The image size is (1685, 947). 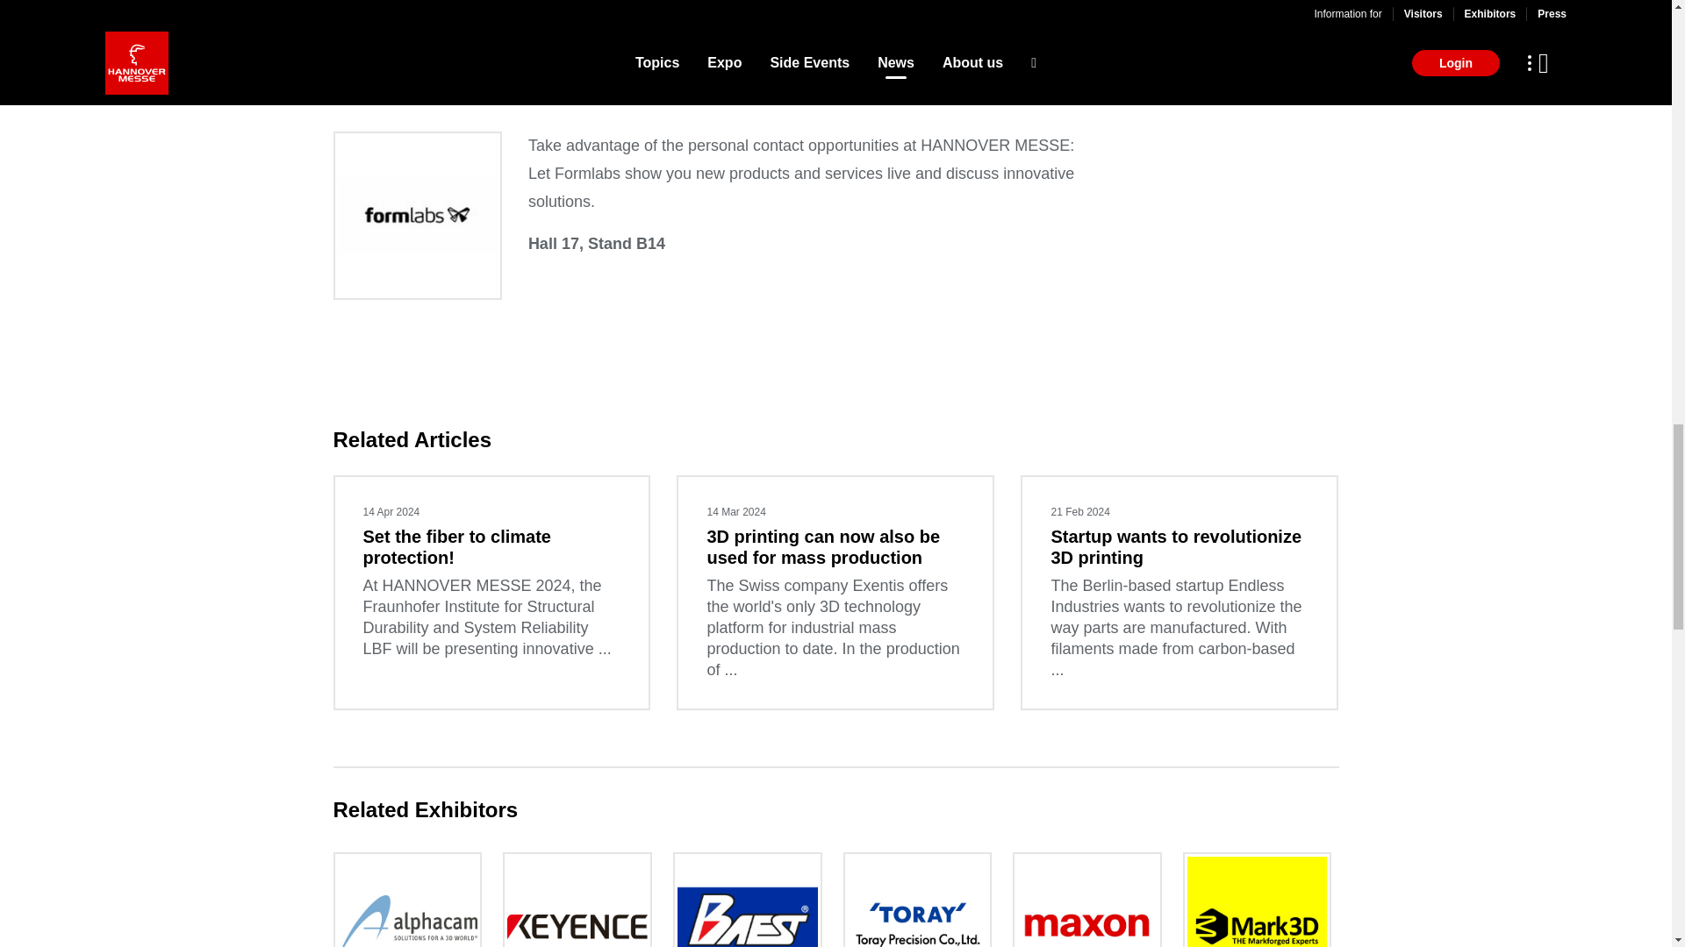 What do you see at coordinates (1258, 900) in the screenshot?
I see `Mark3D GmbH` at bounding box center [1258, 900].